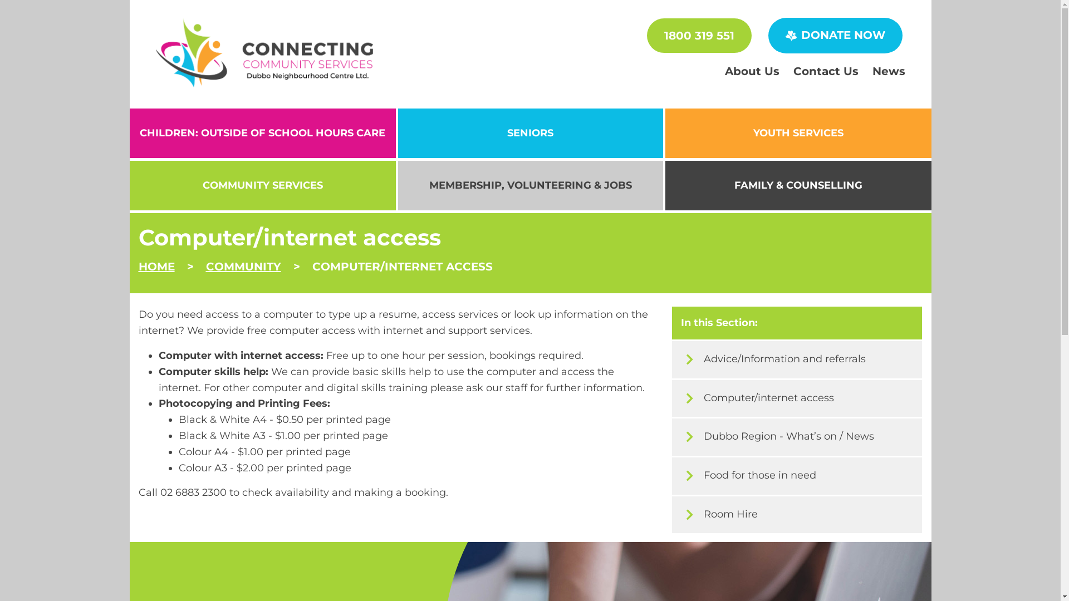 The image size is (1069, 601). I want to click on Computer/internet access, so click(797, 398).